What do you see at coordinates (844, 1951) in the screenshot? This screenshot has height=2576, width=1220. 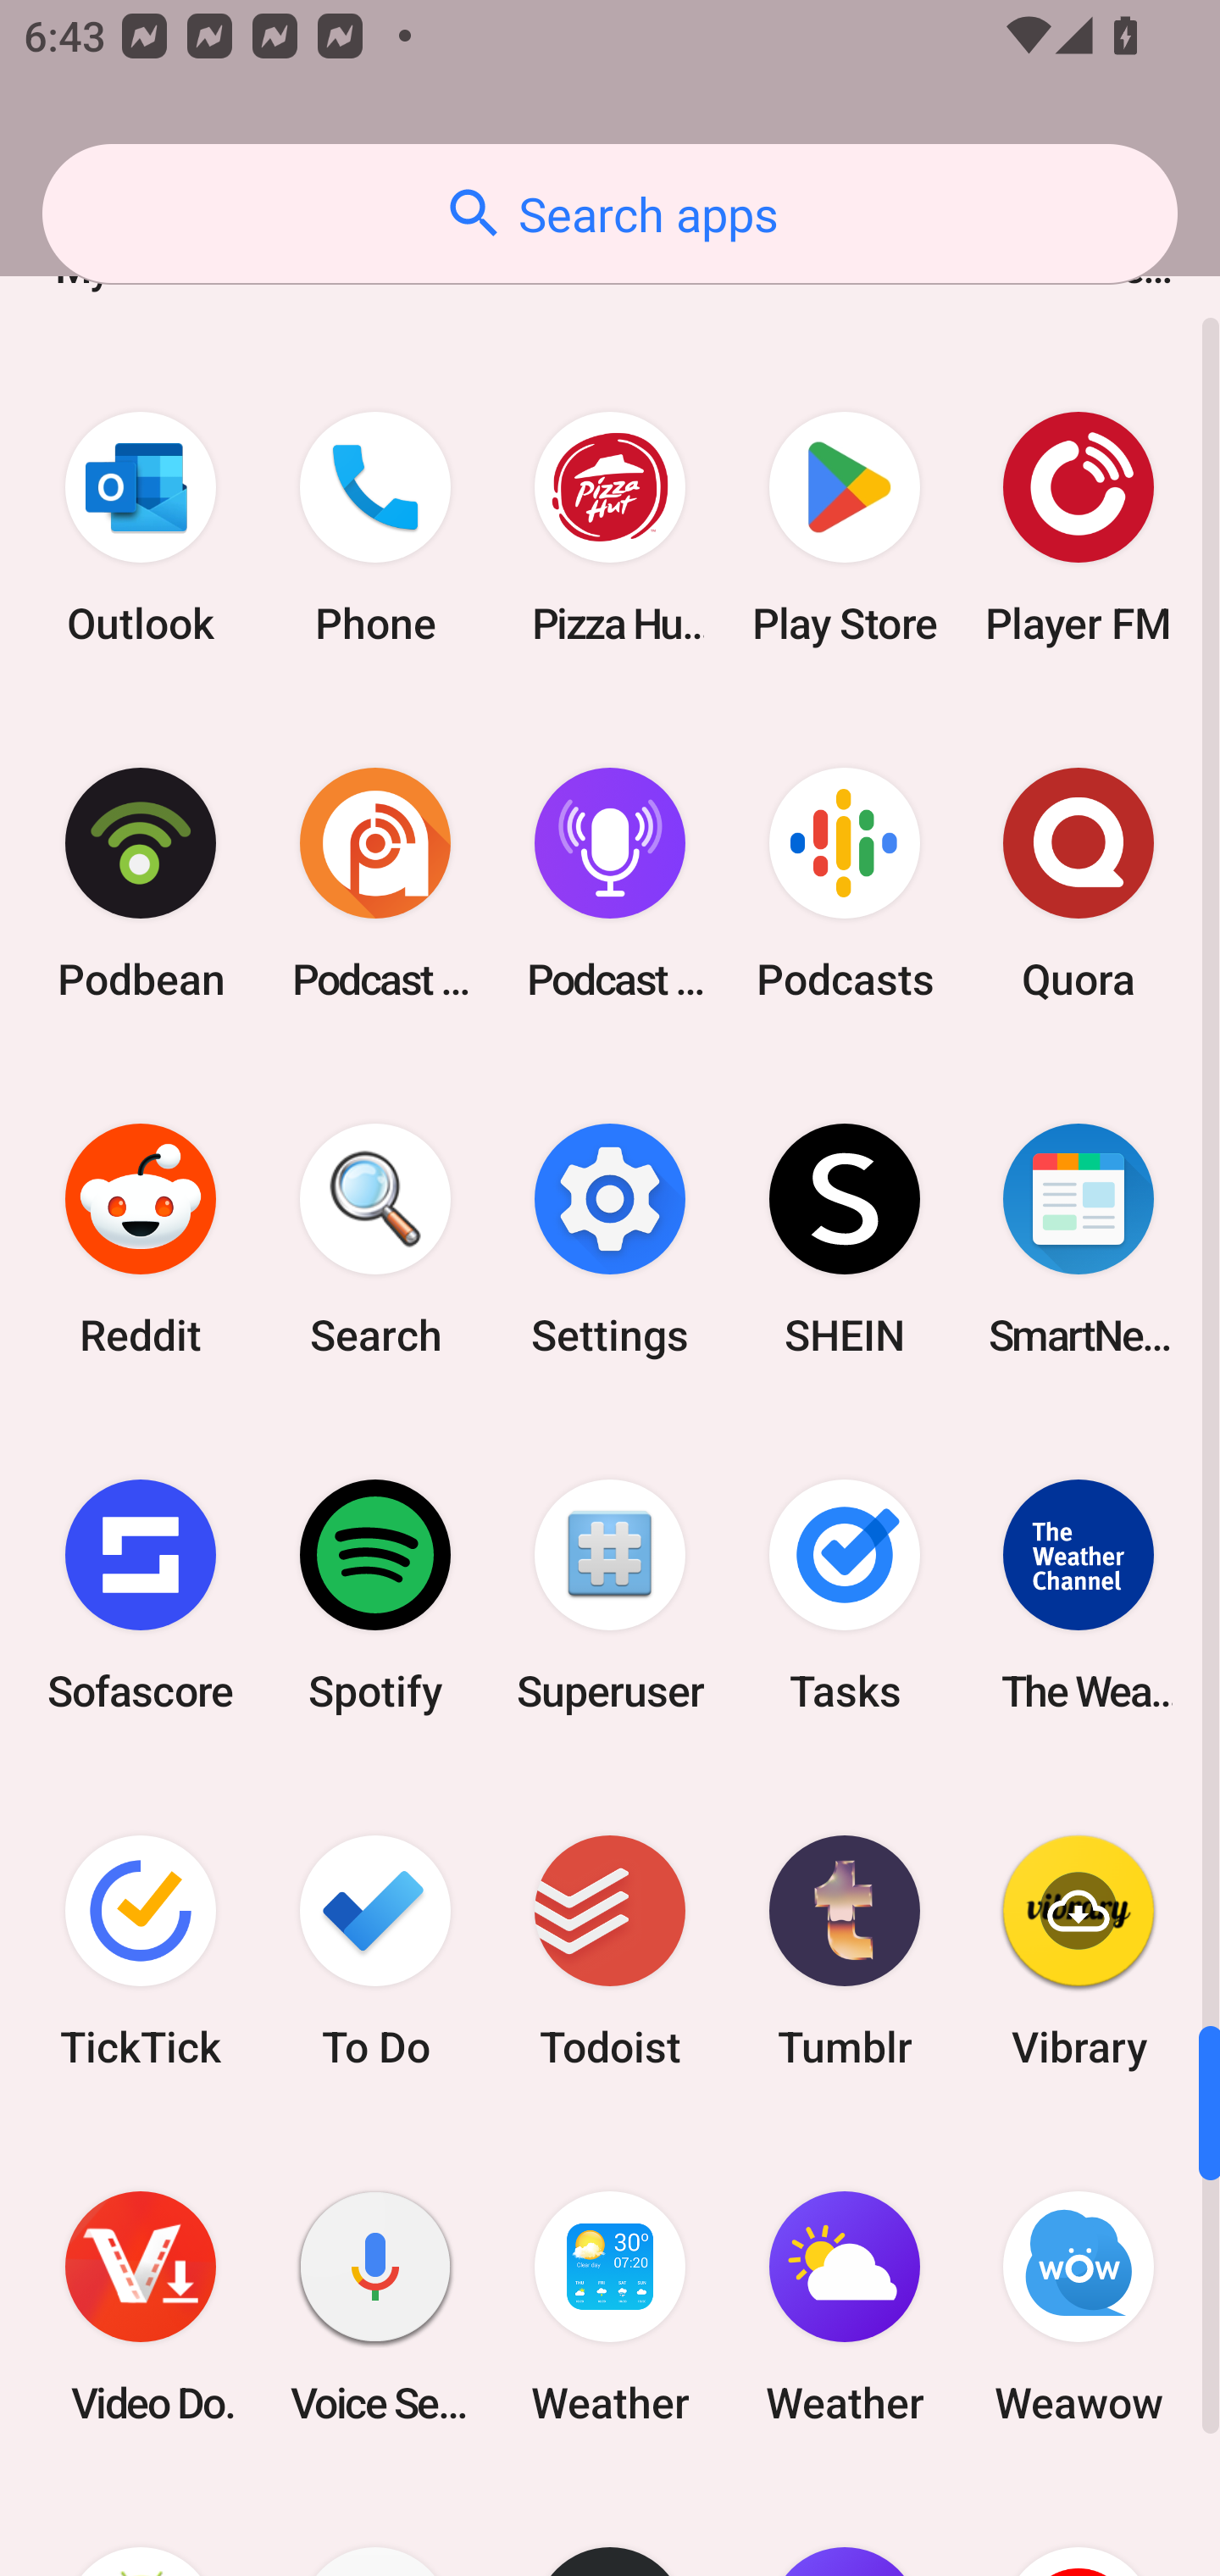 I see `Tumblr` at bounding box center [844, 1951].